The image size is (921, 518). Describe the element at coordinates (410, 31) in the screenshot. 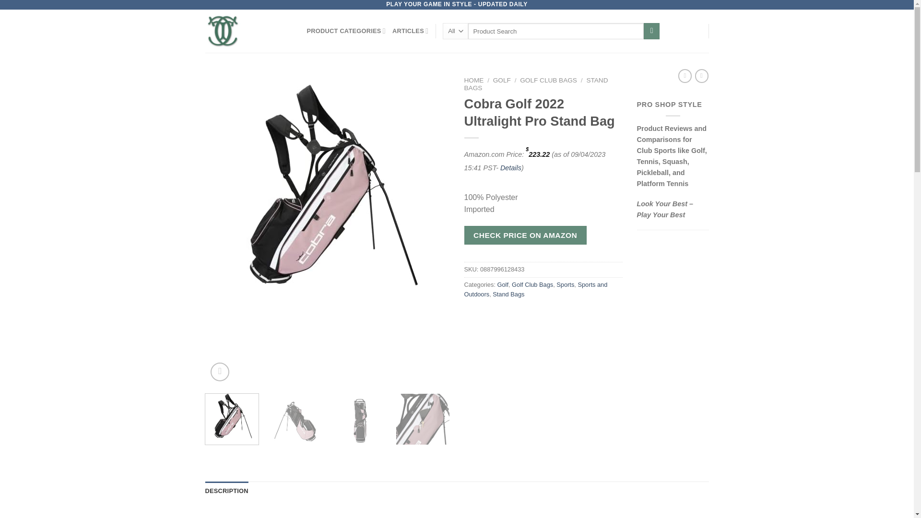

I see `ARTICLES` at that location.